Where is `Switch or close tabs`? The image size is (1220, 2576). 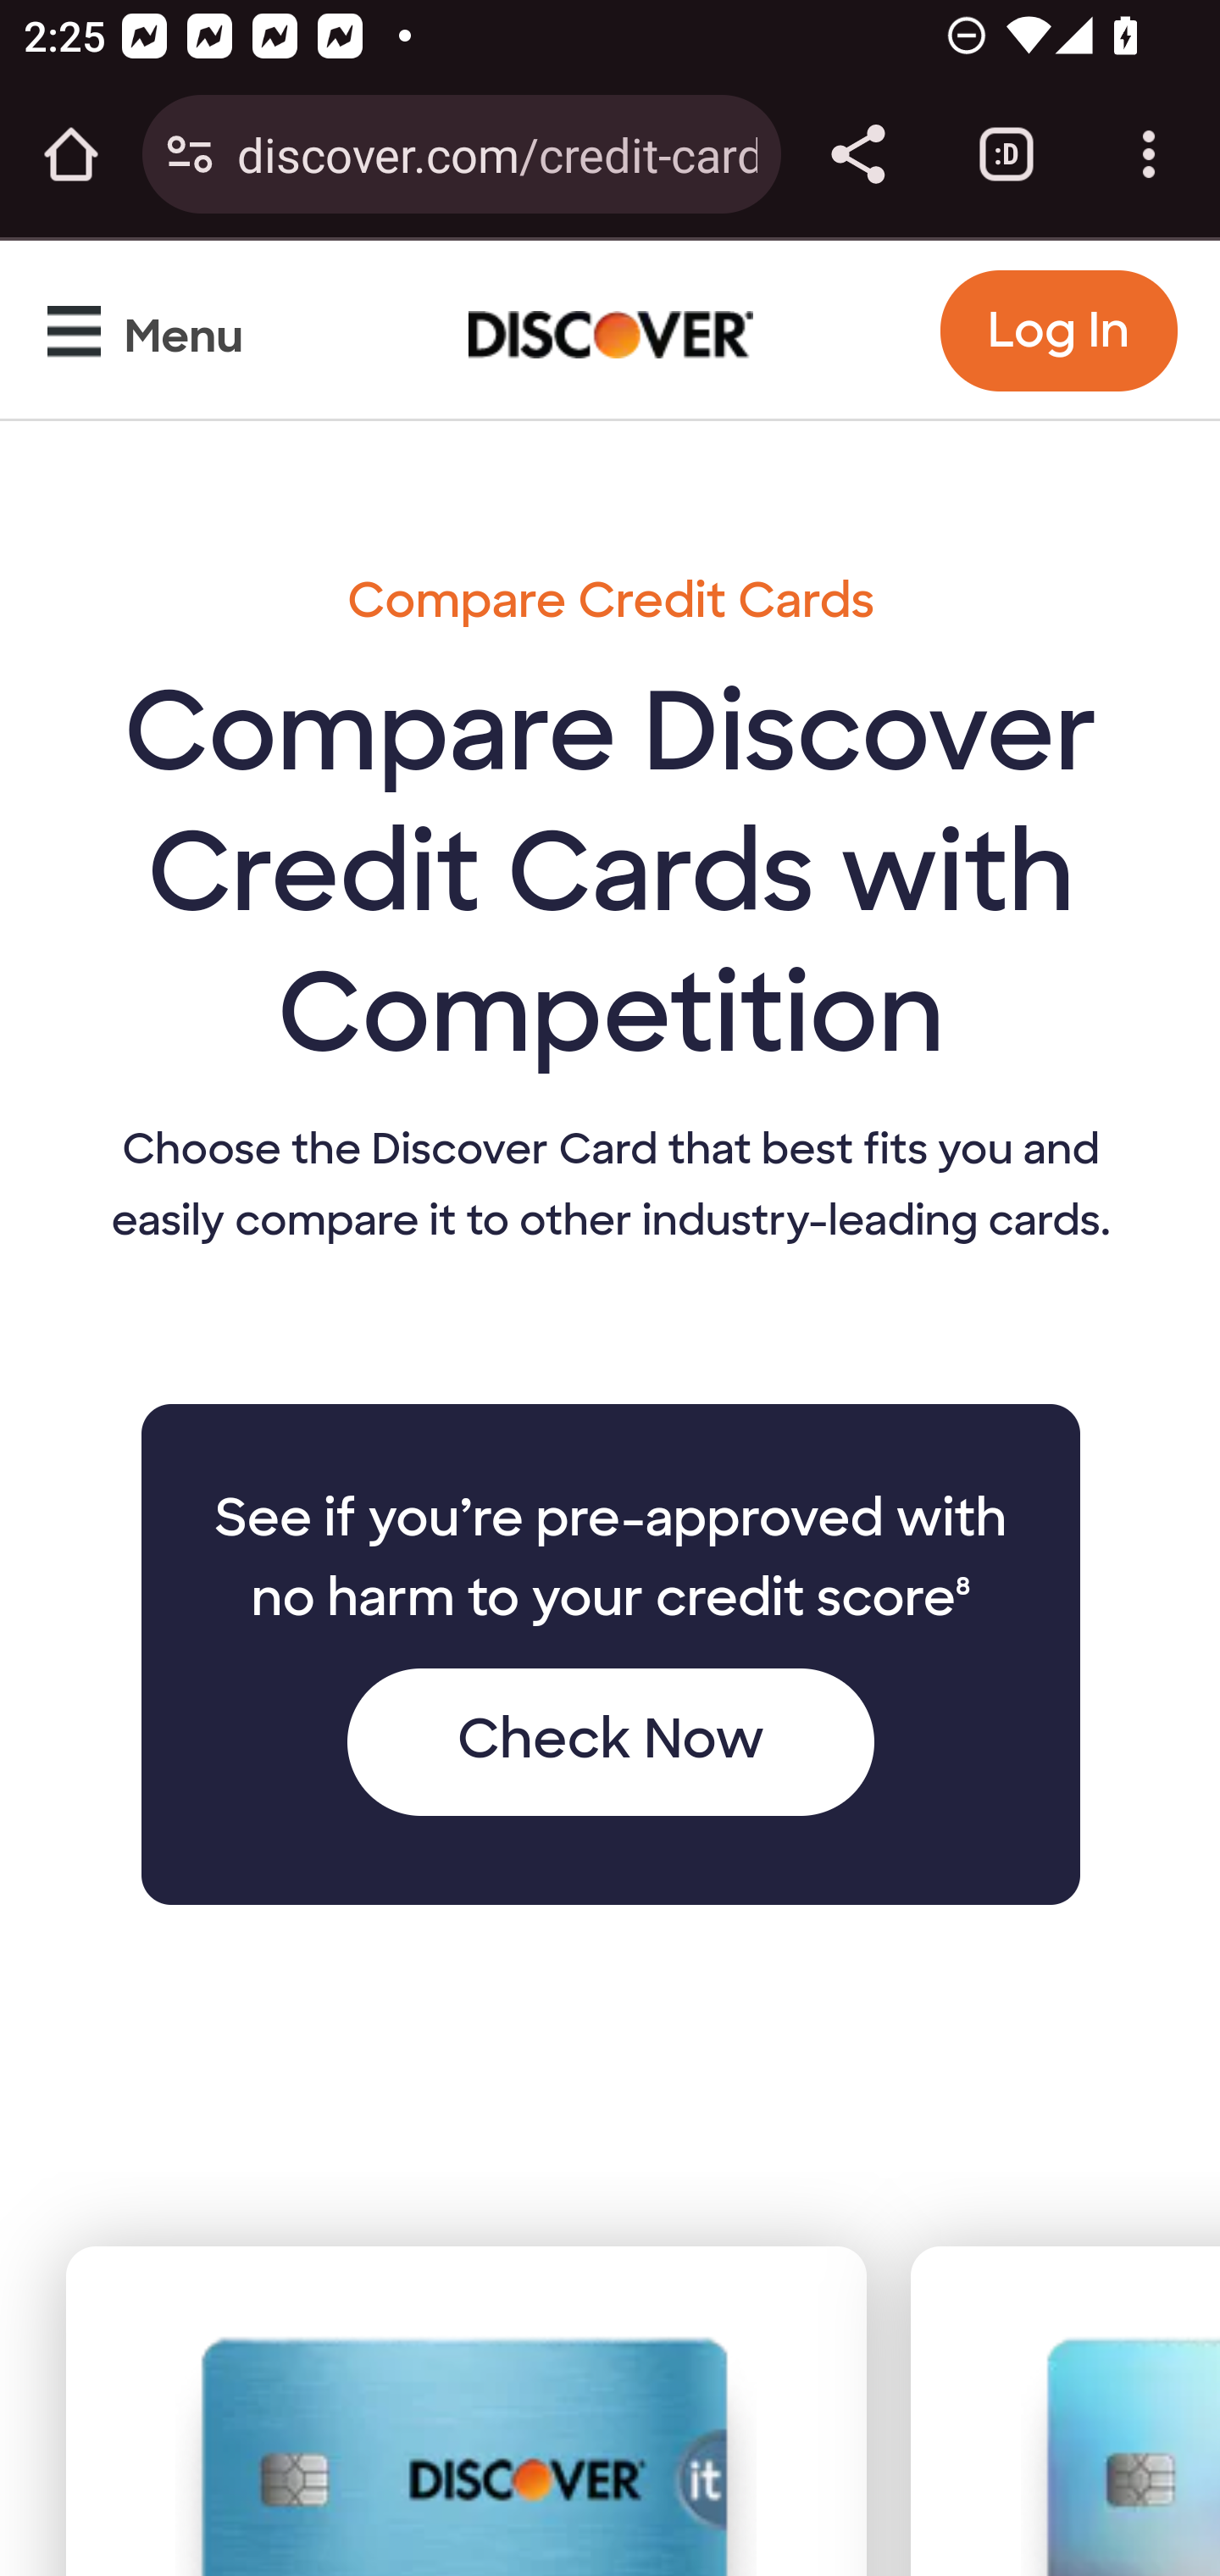
Switch or close tabs is located at coordinates (1006, 154).